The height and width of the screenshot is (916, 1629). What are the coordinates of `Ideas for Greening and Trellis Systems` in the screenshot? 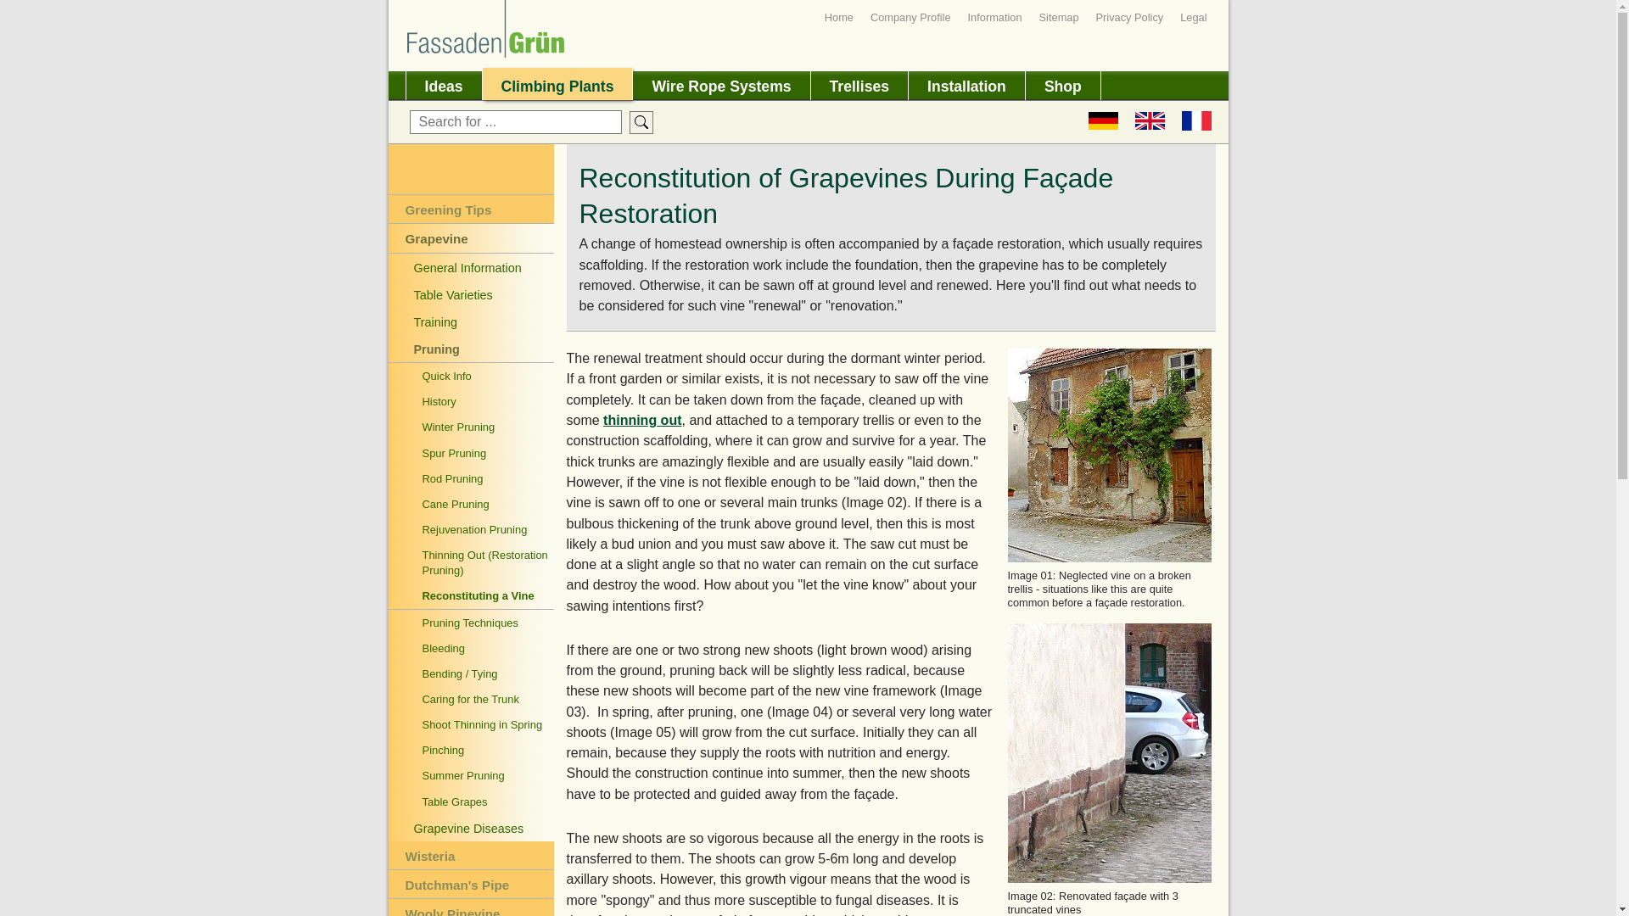 It's located at (443, 83).